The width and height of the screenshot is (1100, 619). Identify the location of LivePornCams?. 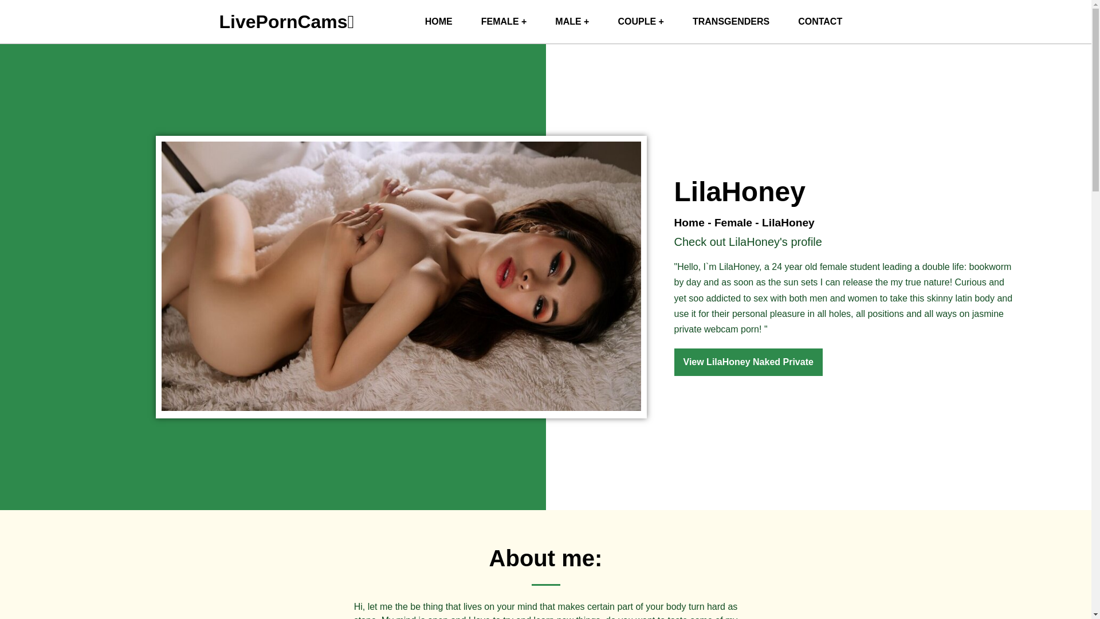
(286, 22).